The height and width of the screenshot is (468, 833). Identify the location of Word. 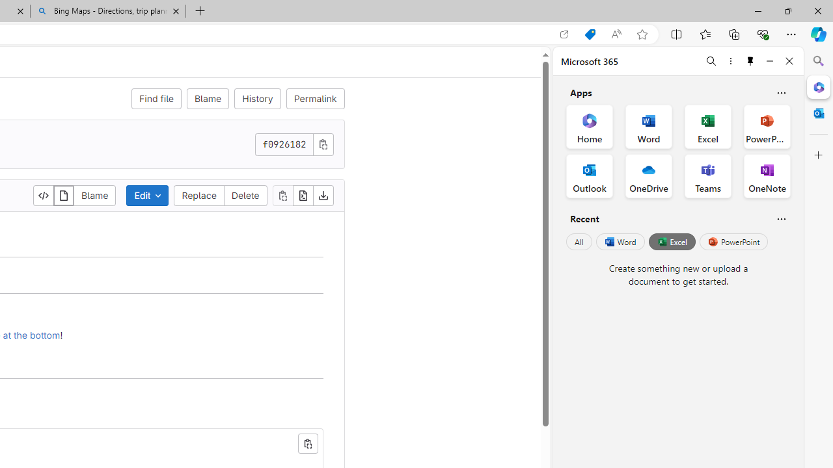
(620, 242).